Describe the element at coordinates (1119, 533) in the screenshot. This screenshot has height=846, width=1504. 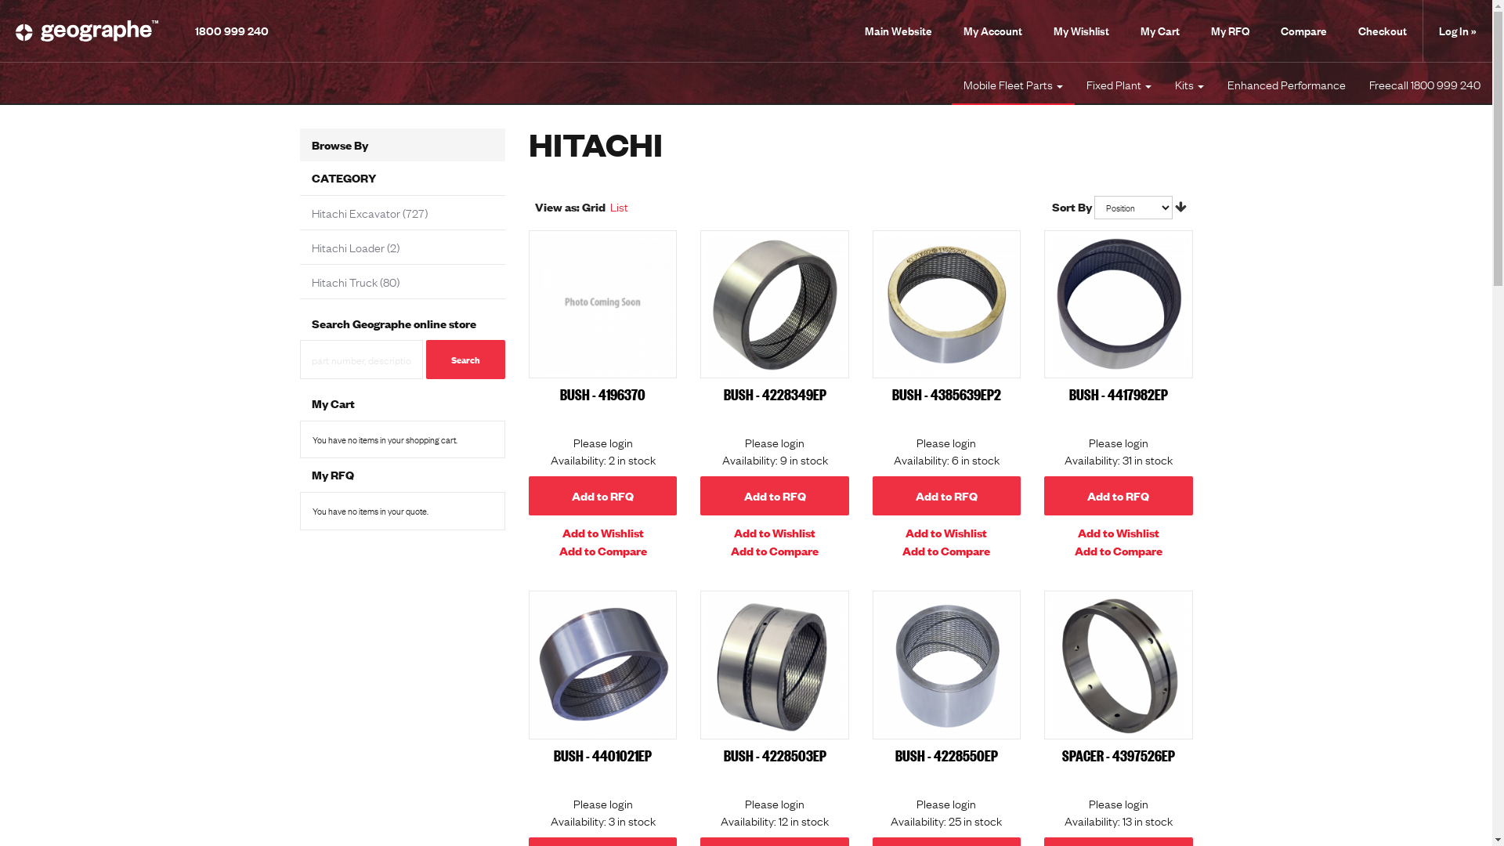
I see `Add to Wishlist` at that location.